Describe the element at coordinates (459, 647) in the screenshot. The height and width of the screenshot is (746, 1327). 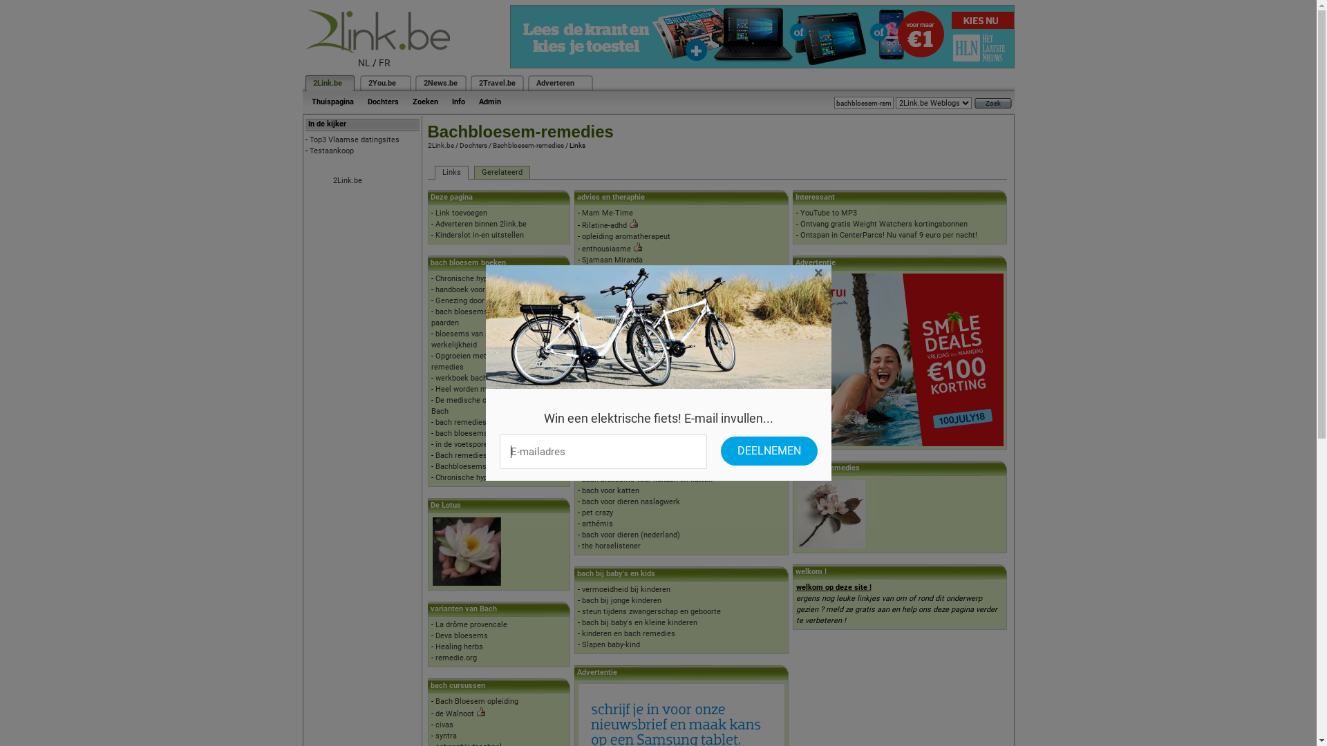
I see `Healing herbs` at that location.